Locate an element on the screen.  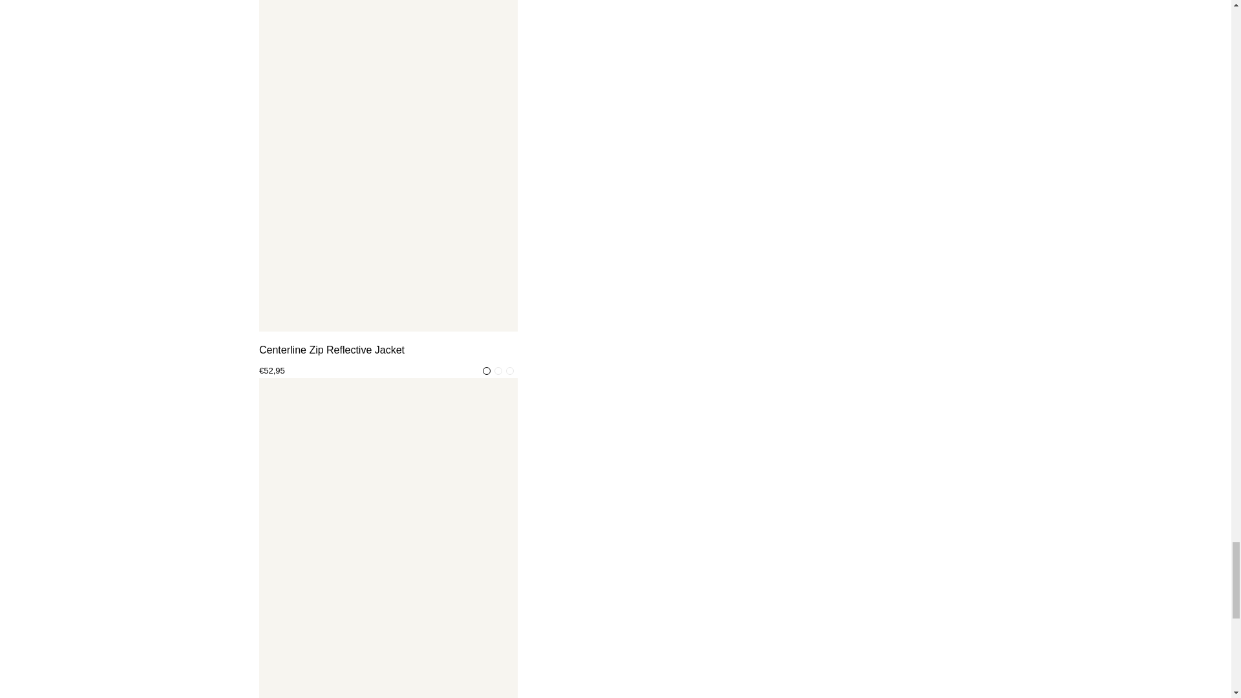
Centerline Zip Reflective Jacket is located at coordinates (388, 350).